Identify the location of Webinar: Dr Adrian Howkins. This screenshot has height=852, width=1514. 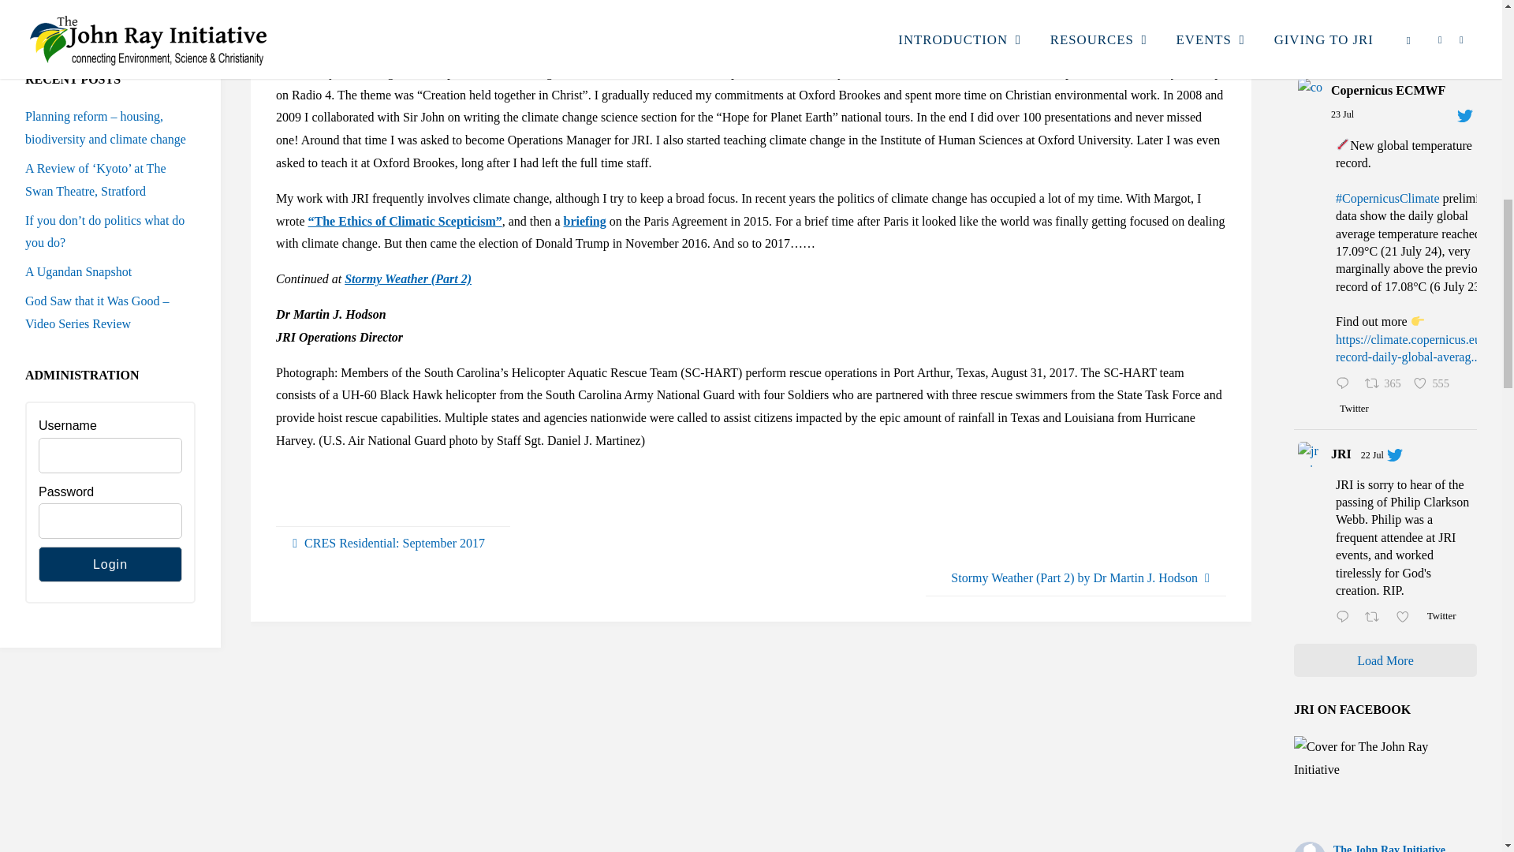
(125, 2).